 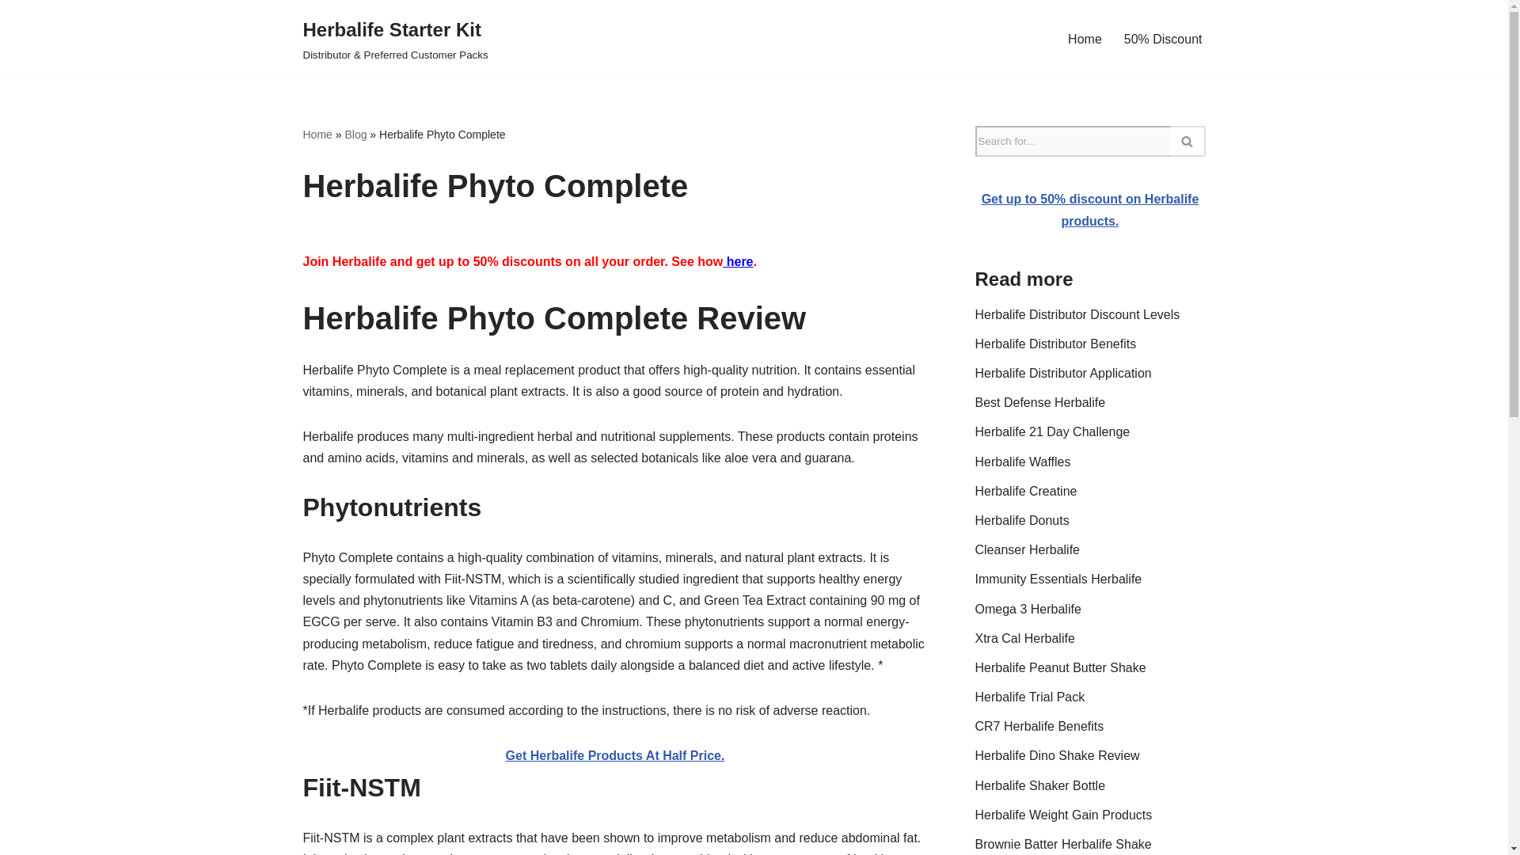 I want to click on Immunity Essentials Herbalife, so click(x=1059, y=578).